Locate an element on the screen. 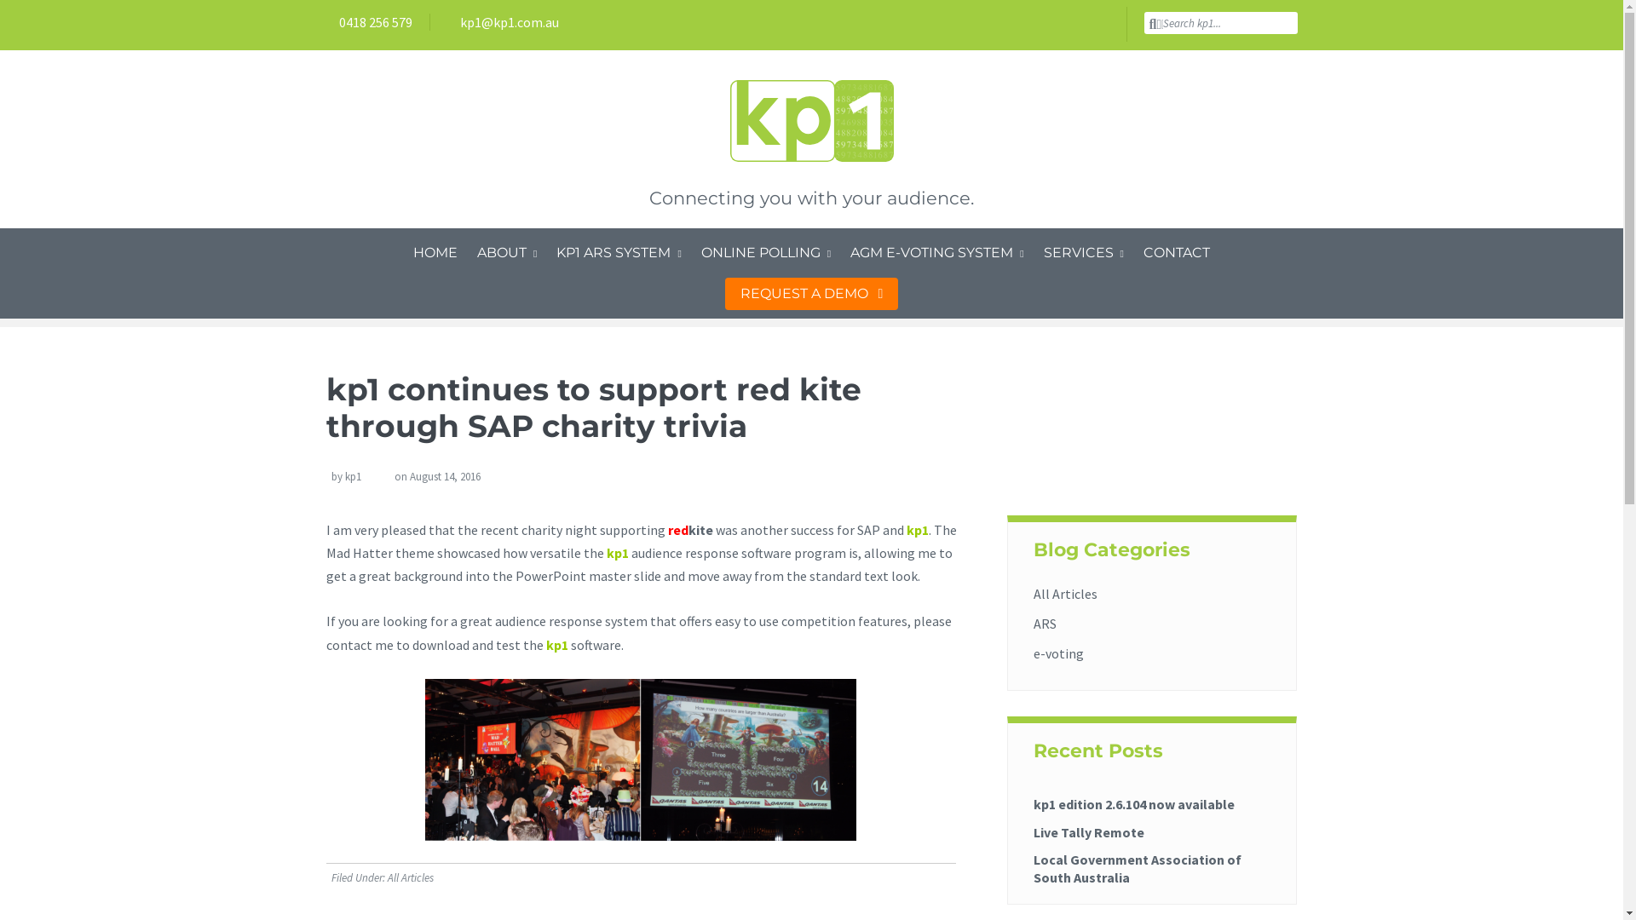 This screenshot has height=920, width=1636. Local Government Association of South Australia is located at coordinates (1138, 864).